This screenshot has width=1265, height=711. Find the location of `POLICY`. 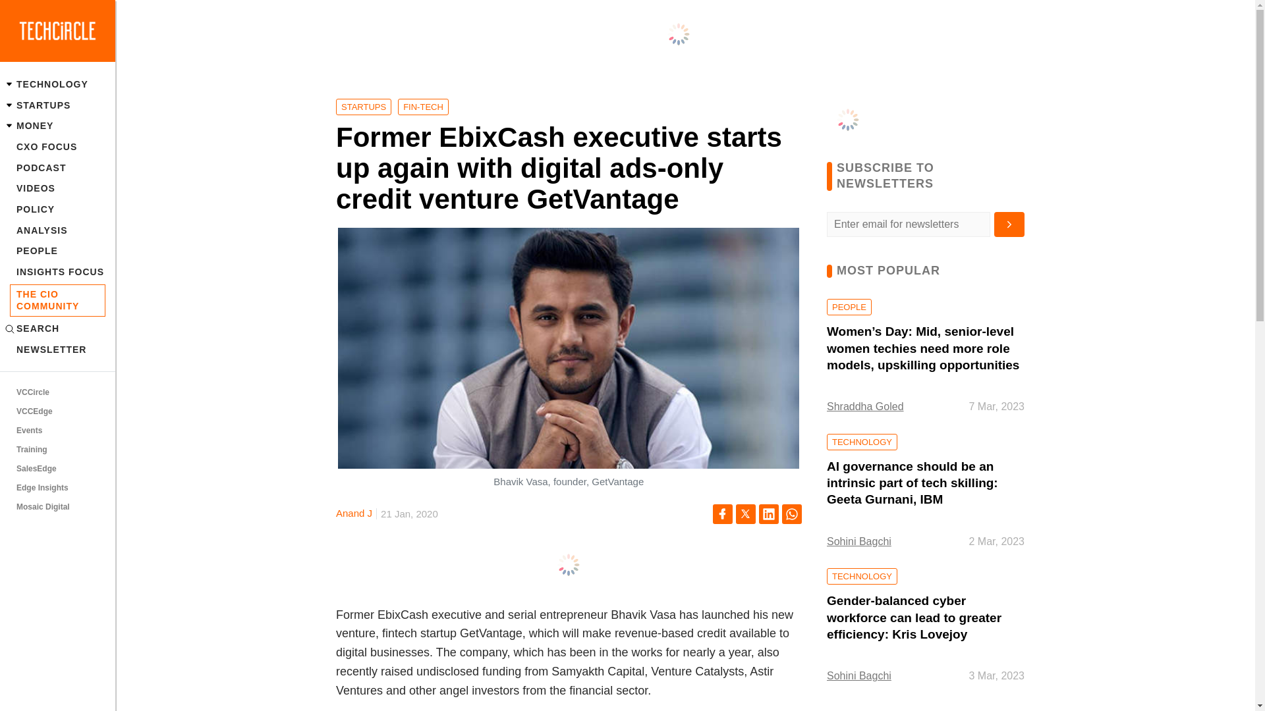

POLICY is located at coordinates (57, 209).